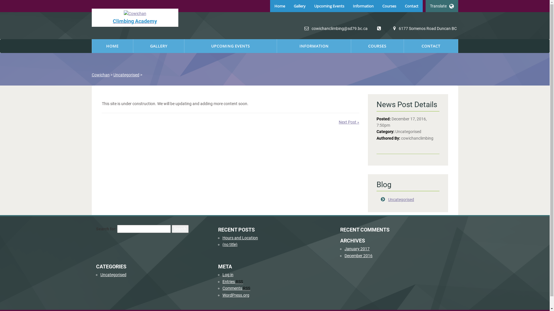 The height and width of the screenshot is (311, 554). What do you see at coordinates (113, 275) in the screenshot?
I see `Uncategorised` at bounding box center [113, 275].